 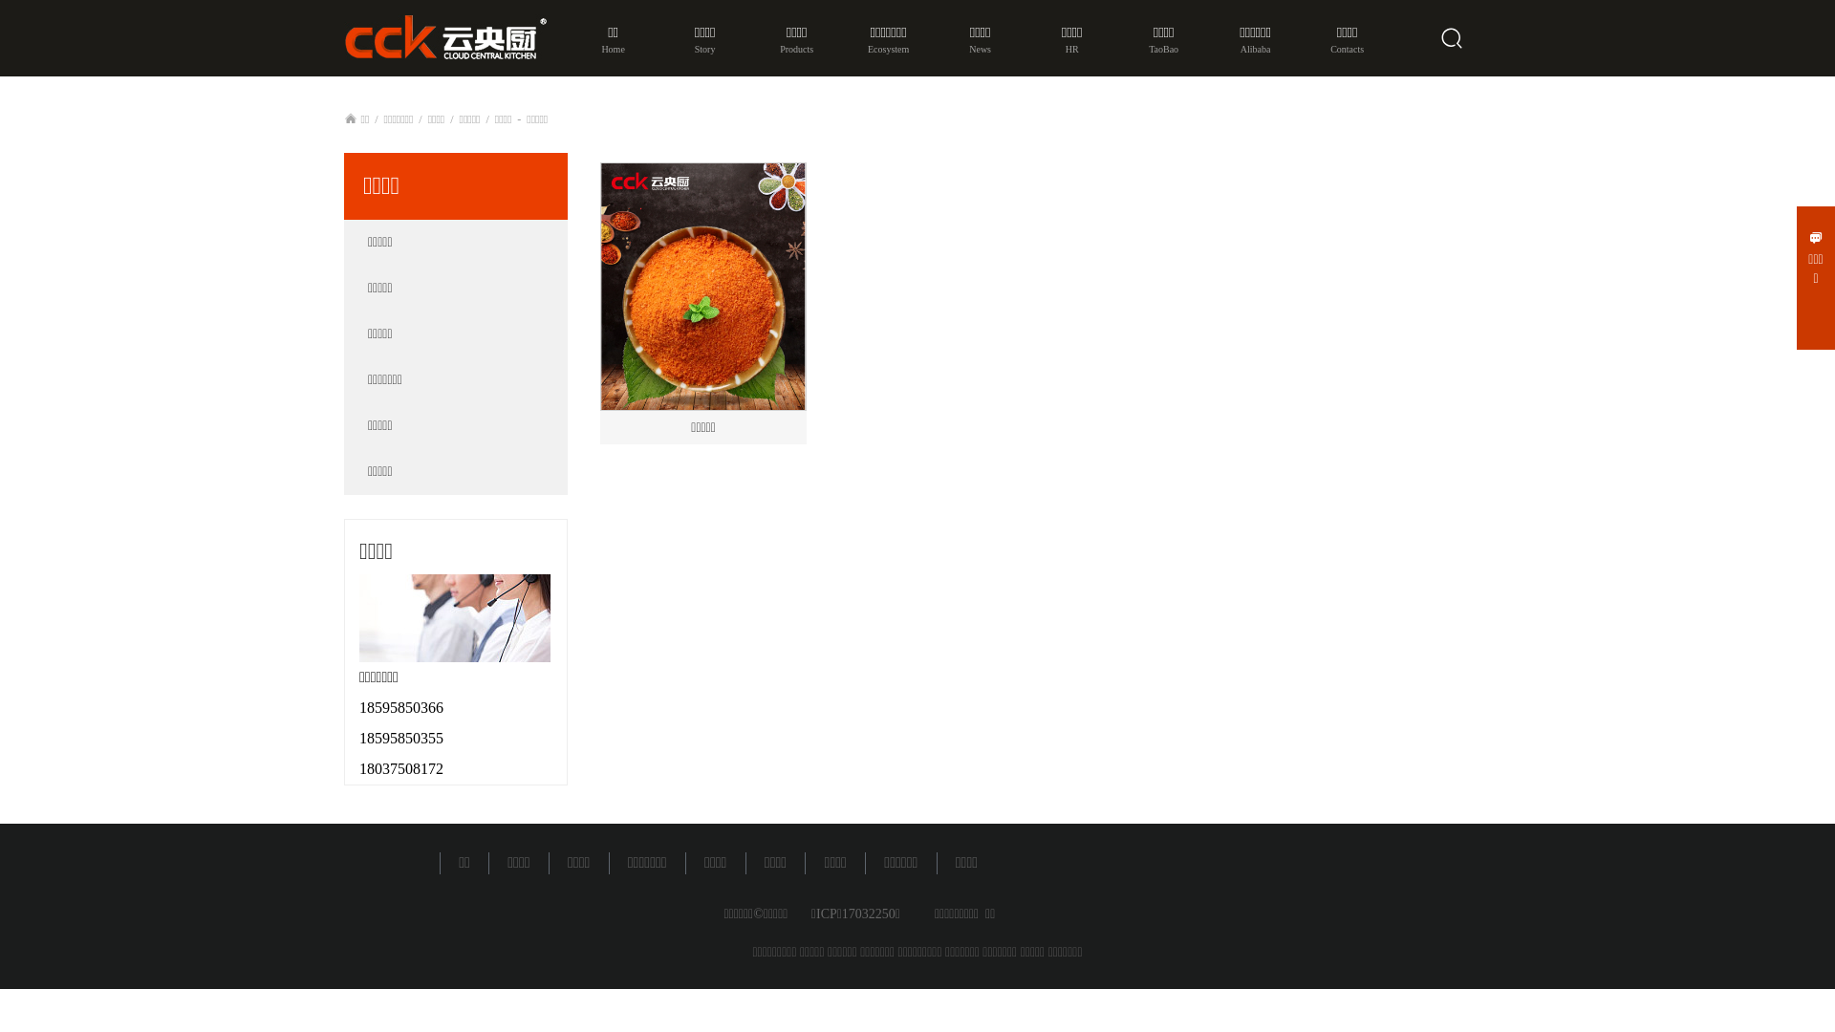 I want to click on 18037508172, so click(x=401, y=768).